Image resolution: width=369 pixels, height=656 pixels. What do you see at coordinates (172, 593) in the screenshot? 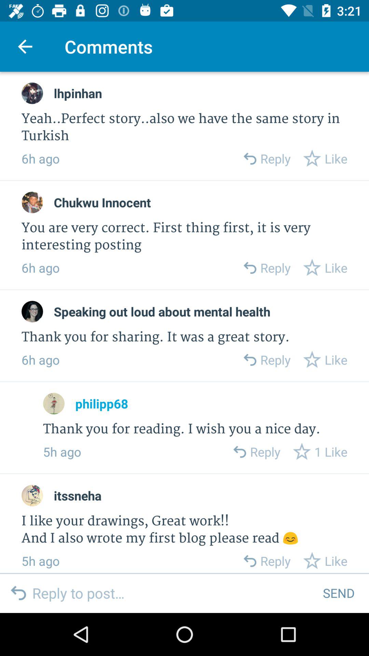
I see `add your own post` at bounding box center [172, 593].